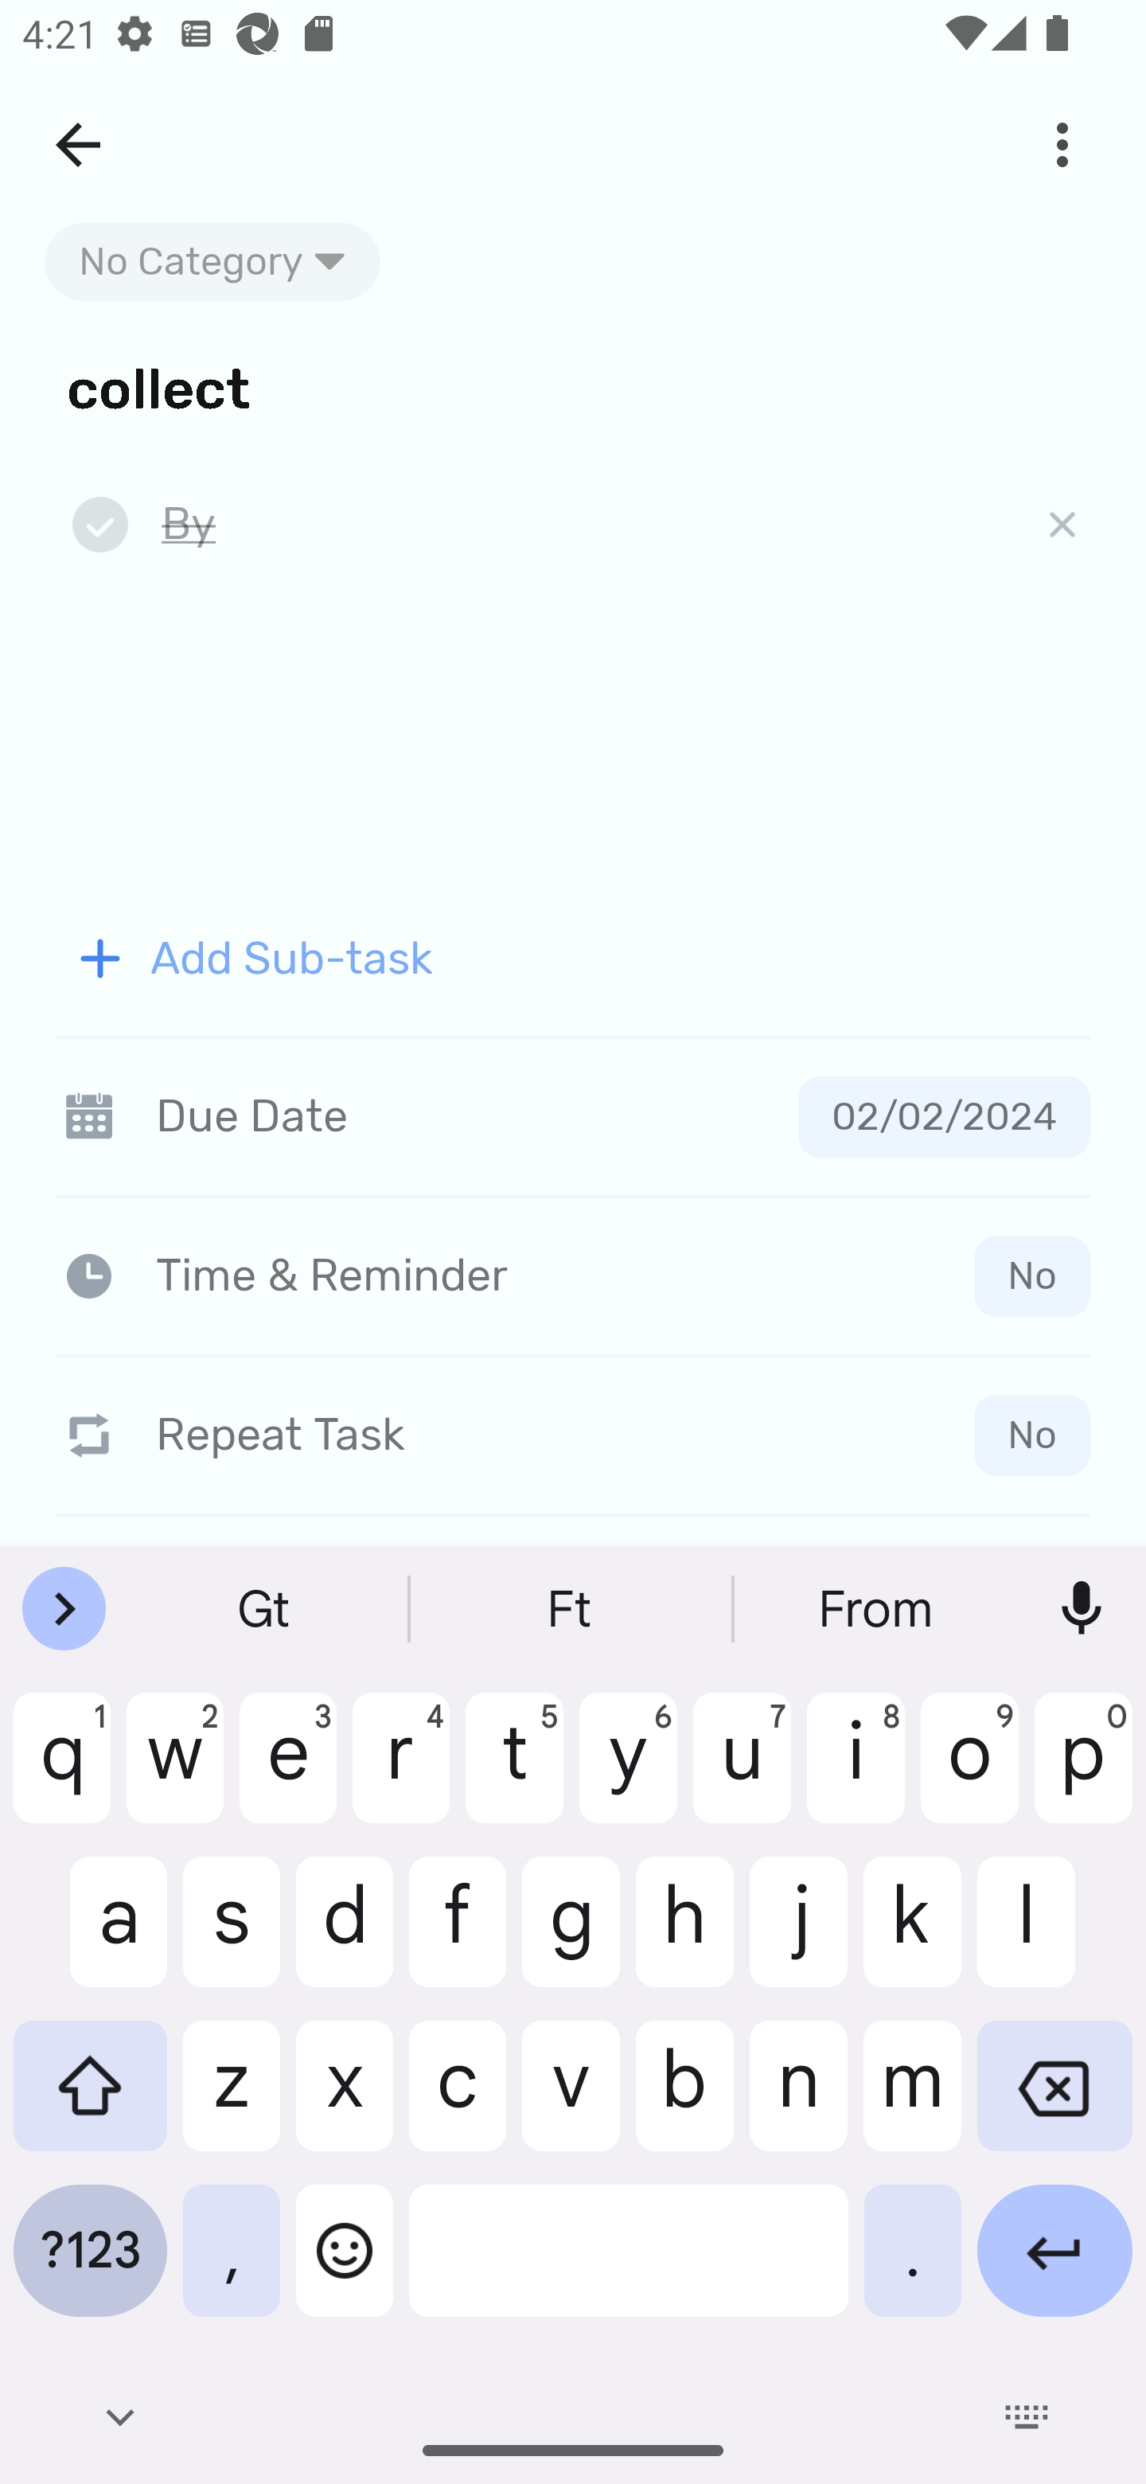 This screenshot has height=2484, width=1146. I want to click on Repeat Task No, so click(573, 1435).